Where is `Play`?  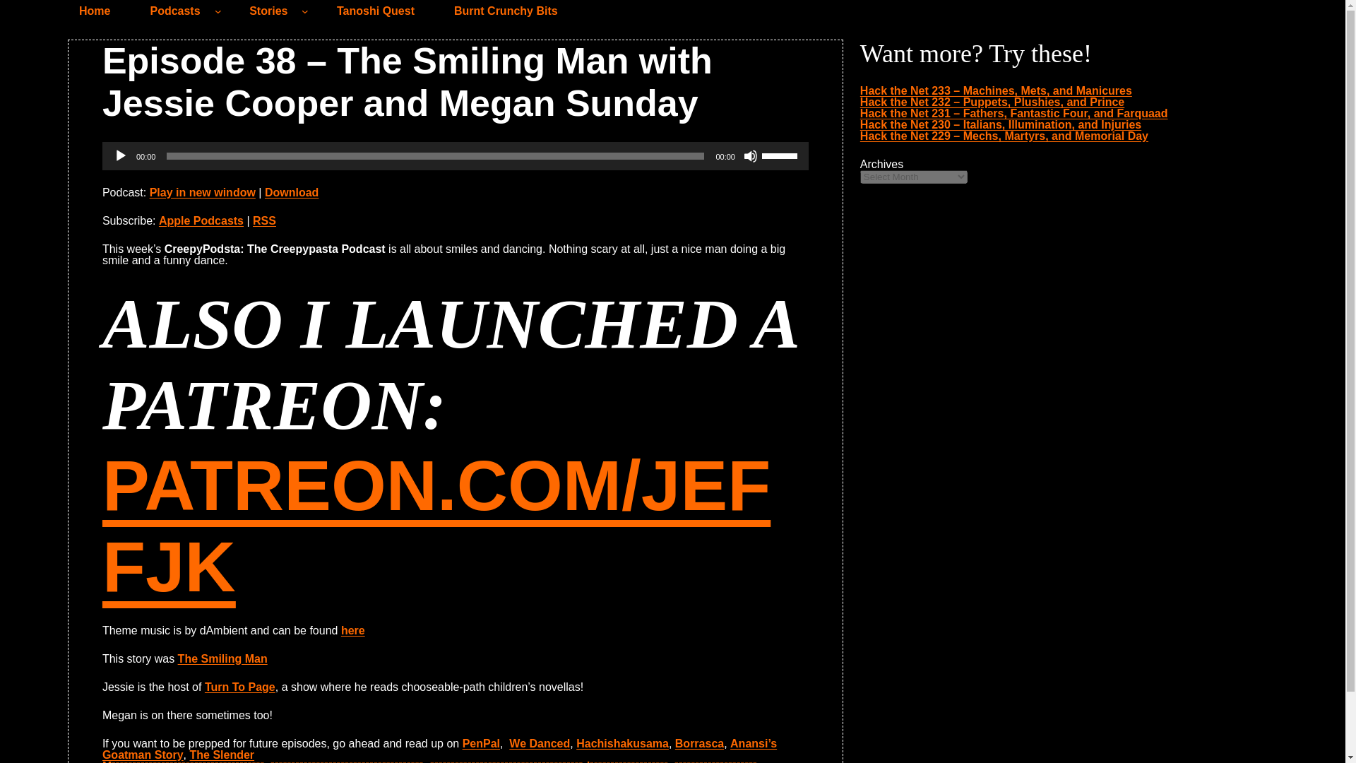
Play is located at coordinates (120, 155).